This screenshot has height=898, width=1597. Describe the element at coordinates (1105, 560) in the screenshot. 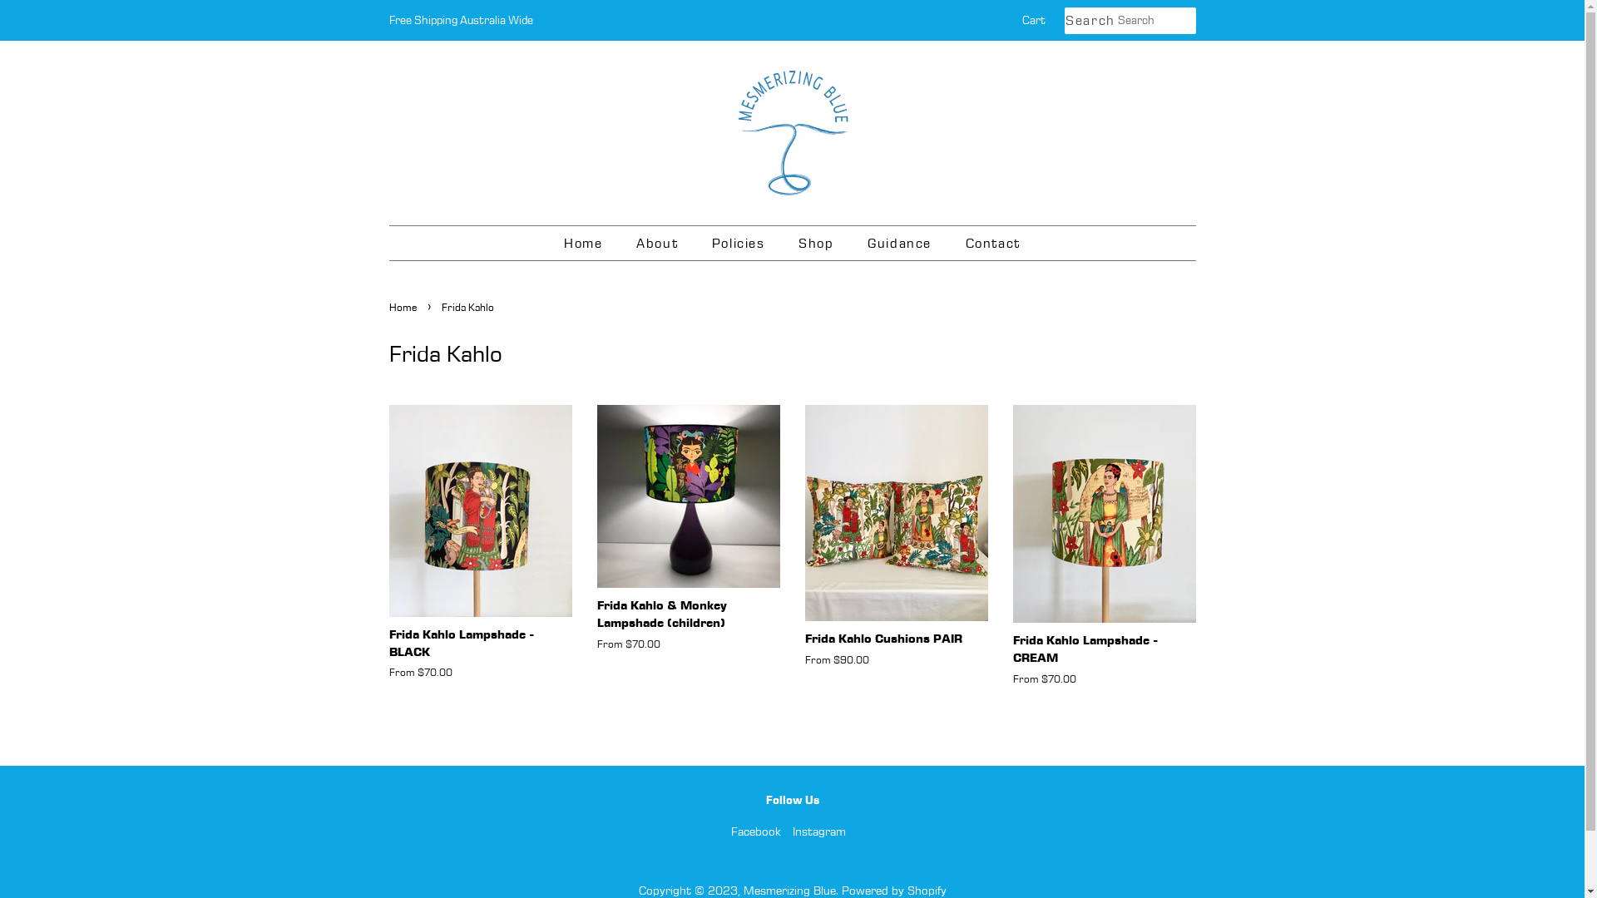

I see `Frida Kahlo Lampshade - CREAM
From $70.00` at that location.